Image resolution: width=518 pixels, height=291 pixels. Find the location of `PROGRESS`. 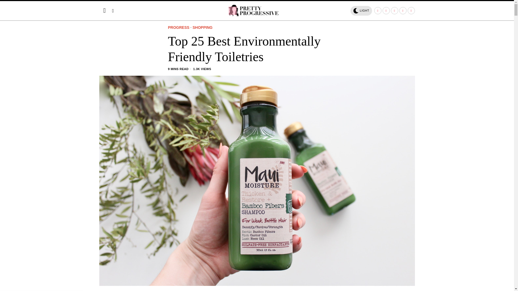

PROGRESS is located at coordinates (178, 28).